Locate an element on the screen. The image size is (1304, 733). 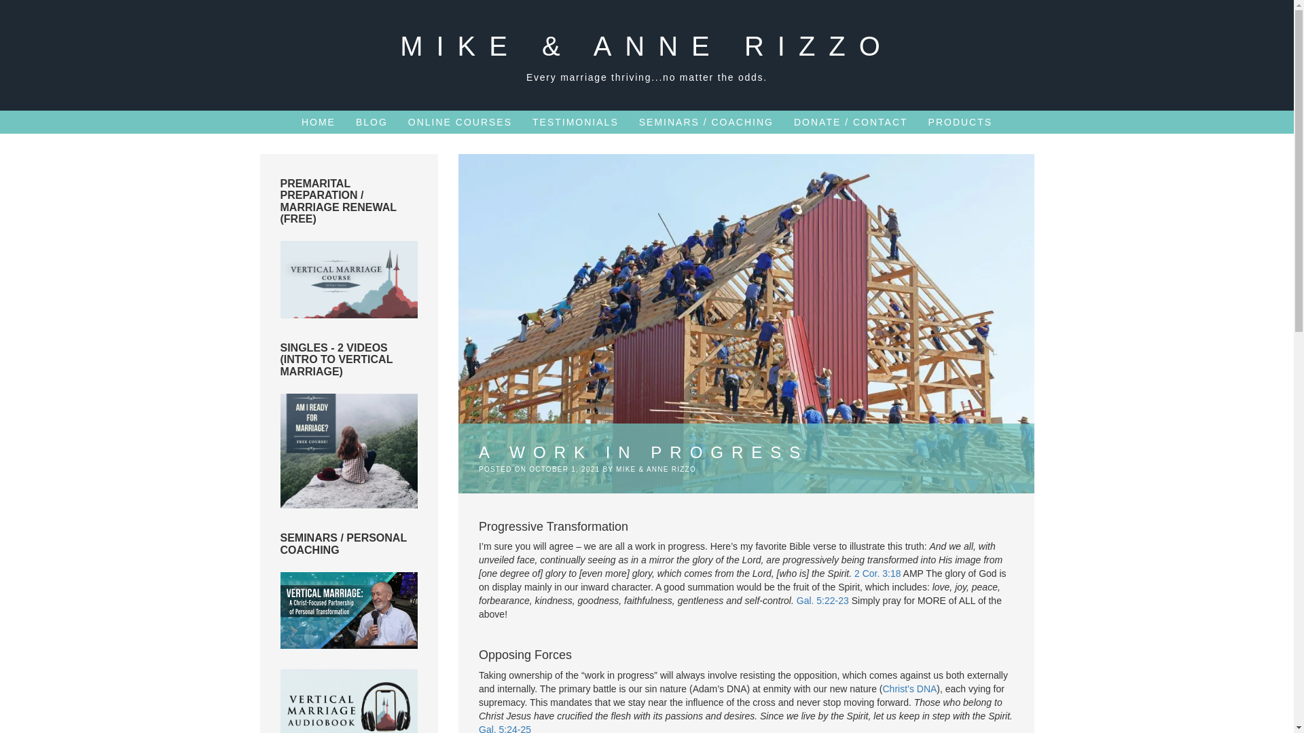
Gal. 5:22-23 is located at coordinates (822, 600).